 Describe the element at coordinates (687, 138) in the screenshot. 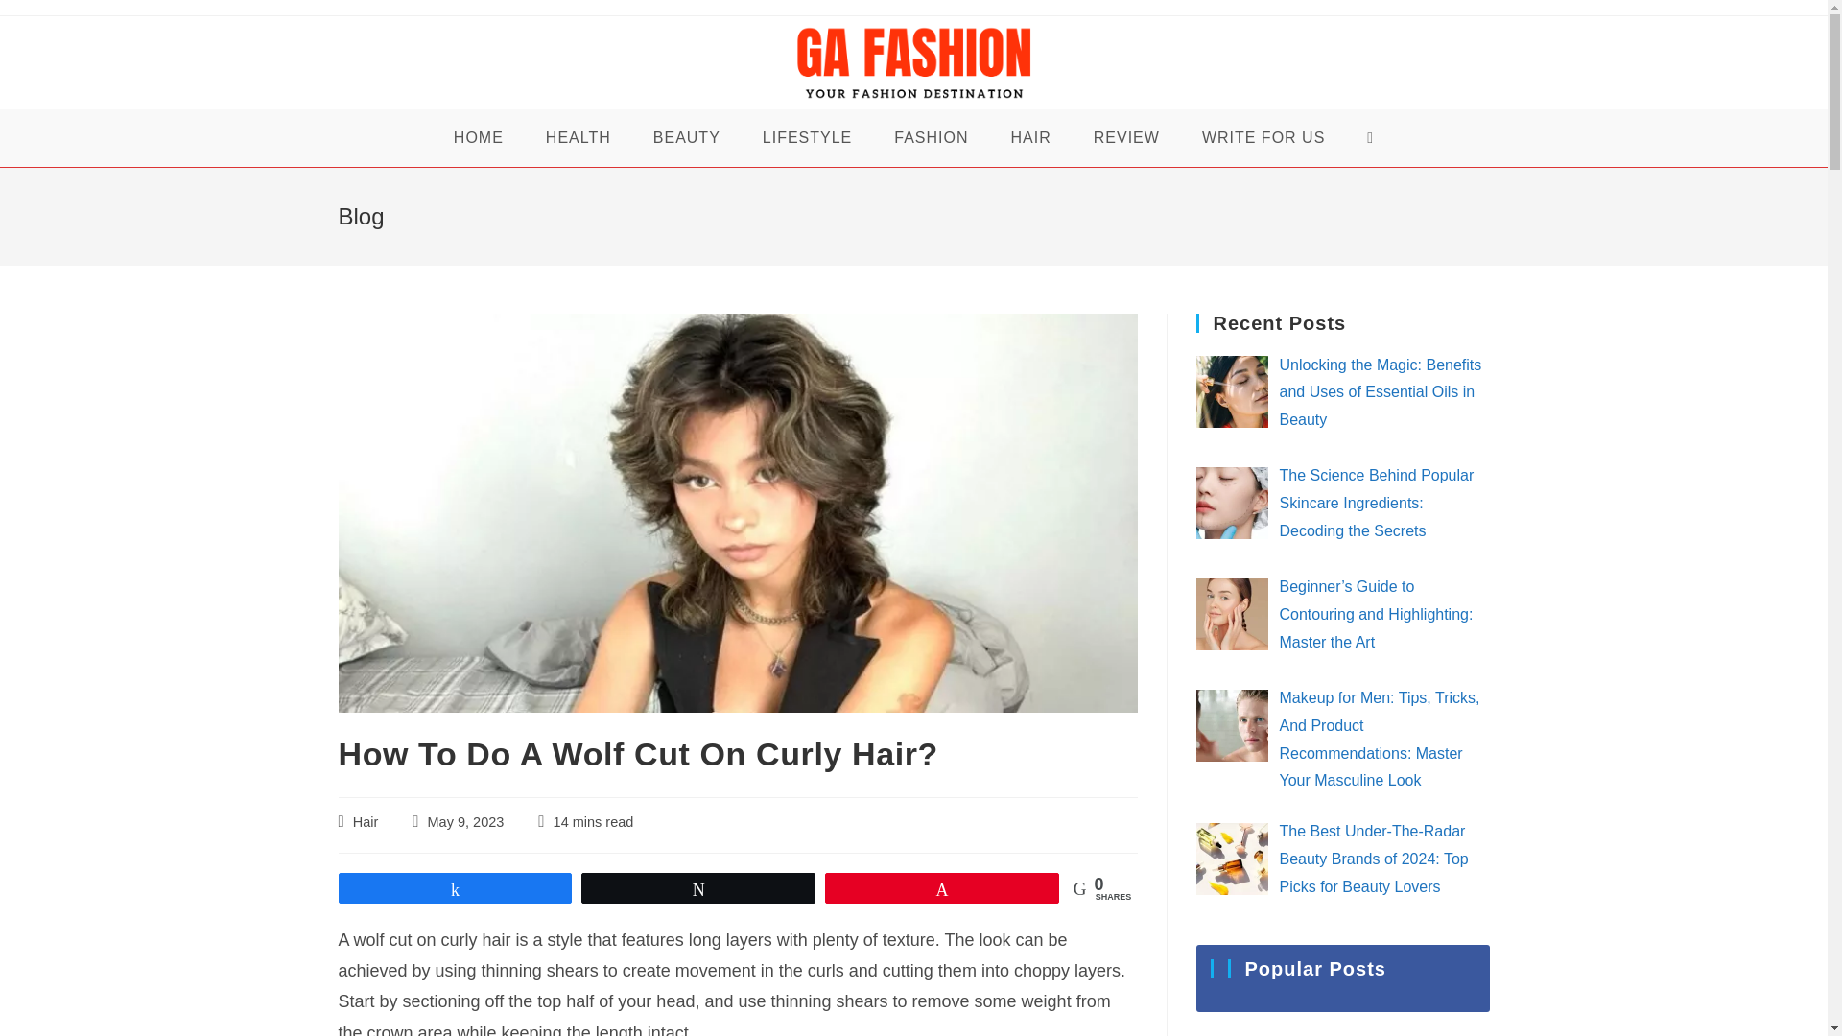

I see `BEAUTY` at that location.